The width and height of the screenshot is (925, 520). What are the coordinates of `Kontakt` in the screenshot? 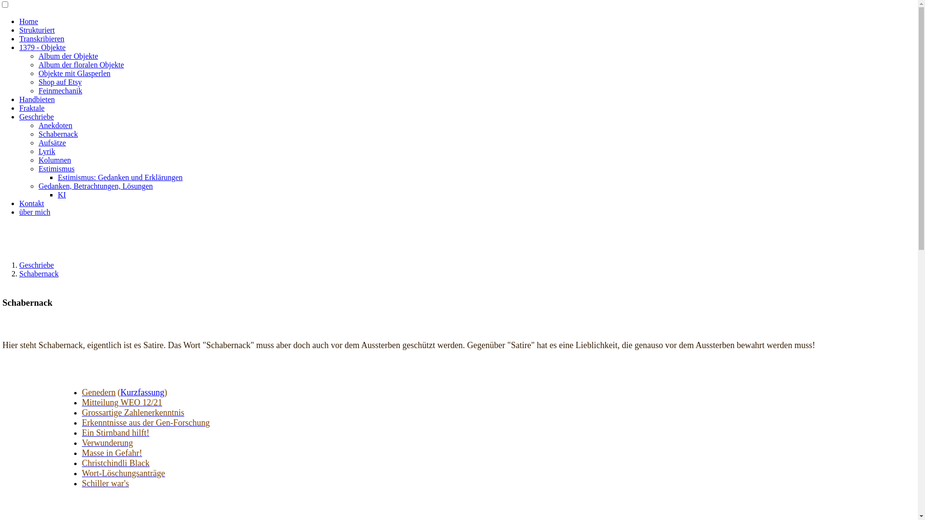 It's located at (32, 203).